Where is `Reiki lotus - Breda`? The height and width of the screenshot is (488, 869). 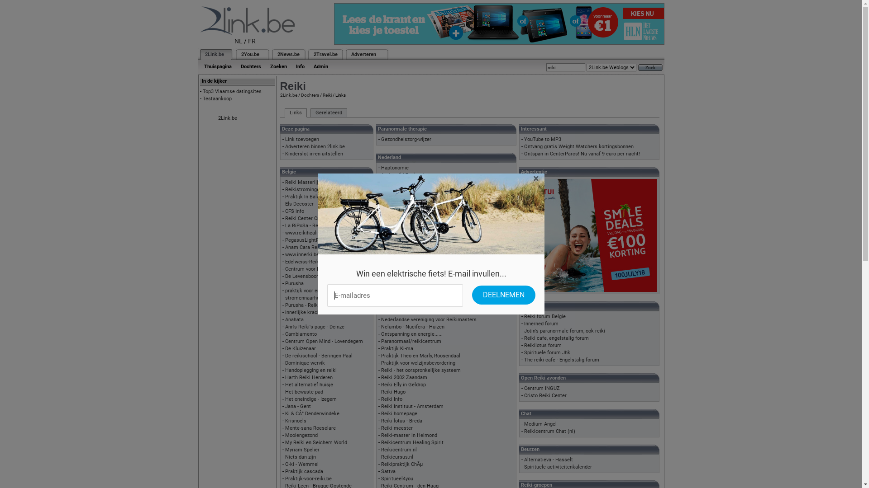 Reiki lotus - Breda is located at coordinates (402, 421).